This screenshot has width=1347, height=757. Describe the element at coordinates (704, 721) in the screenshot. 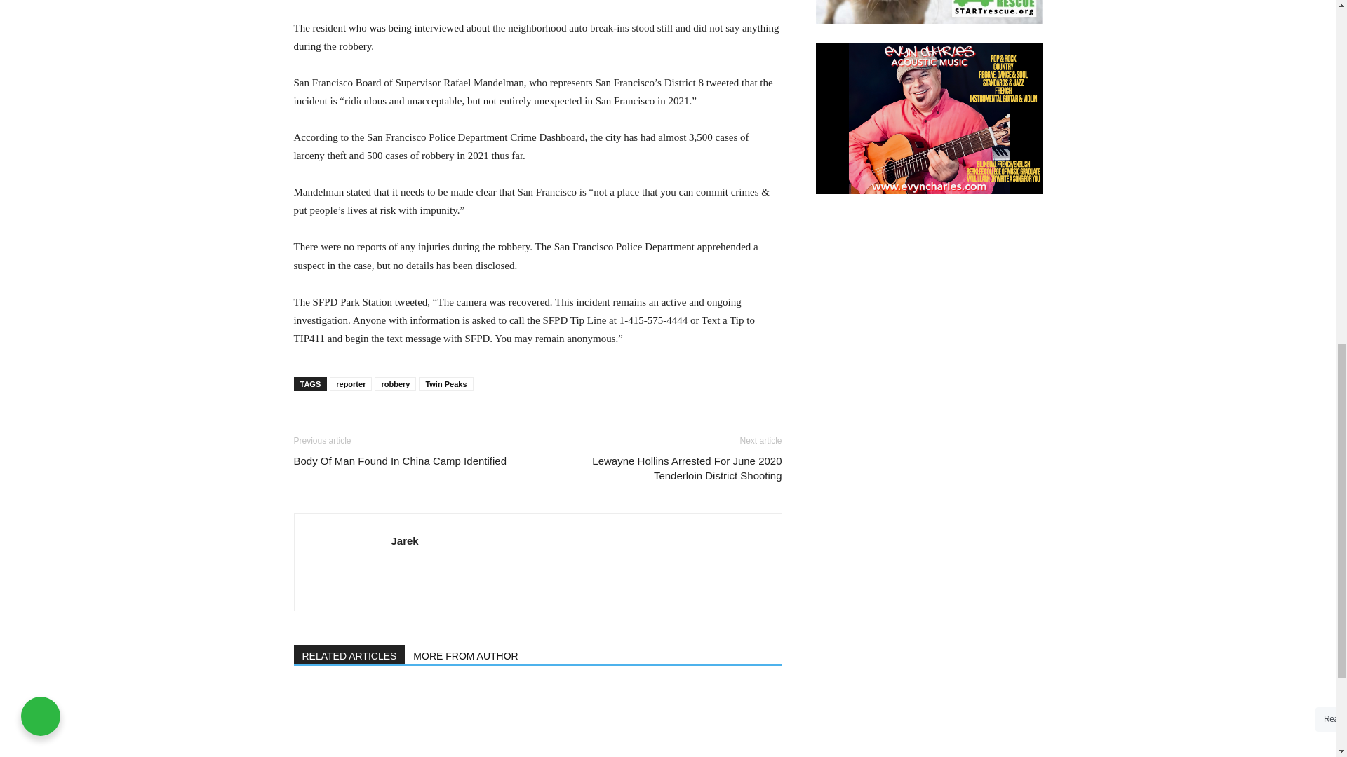

I see `Suspects Identified In Series Of Home Invasions` at that location.